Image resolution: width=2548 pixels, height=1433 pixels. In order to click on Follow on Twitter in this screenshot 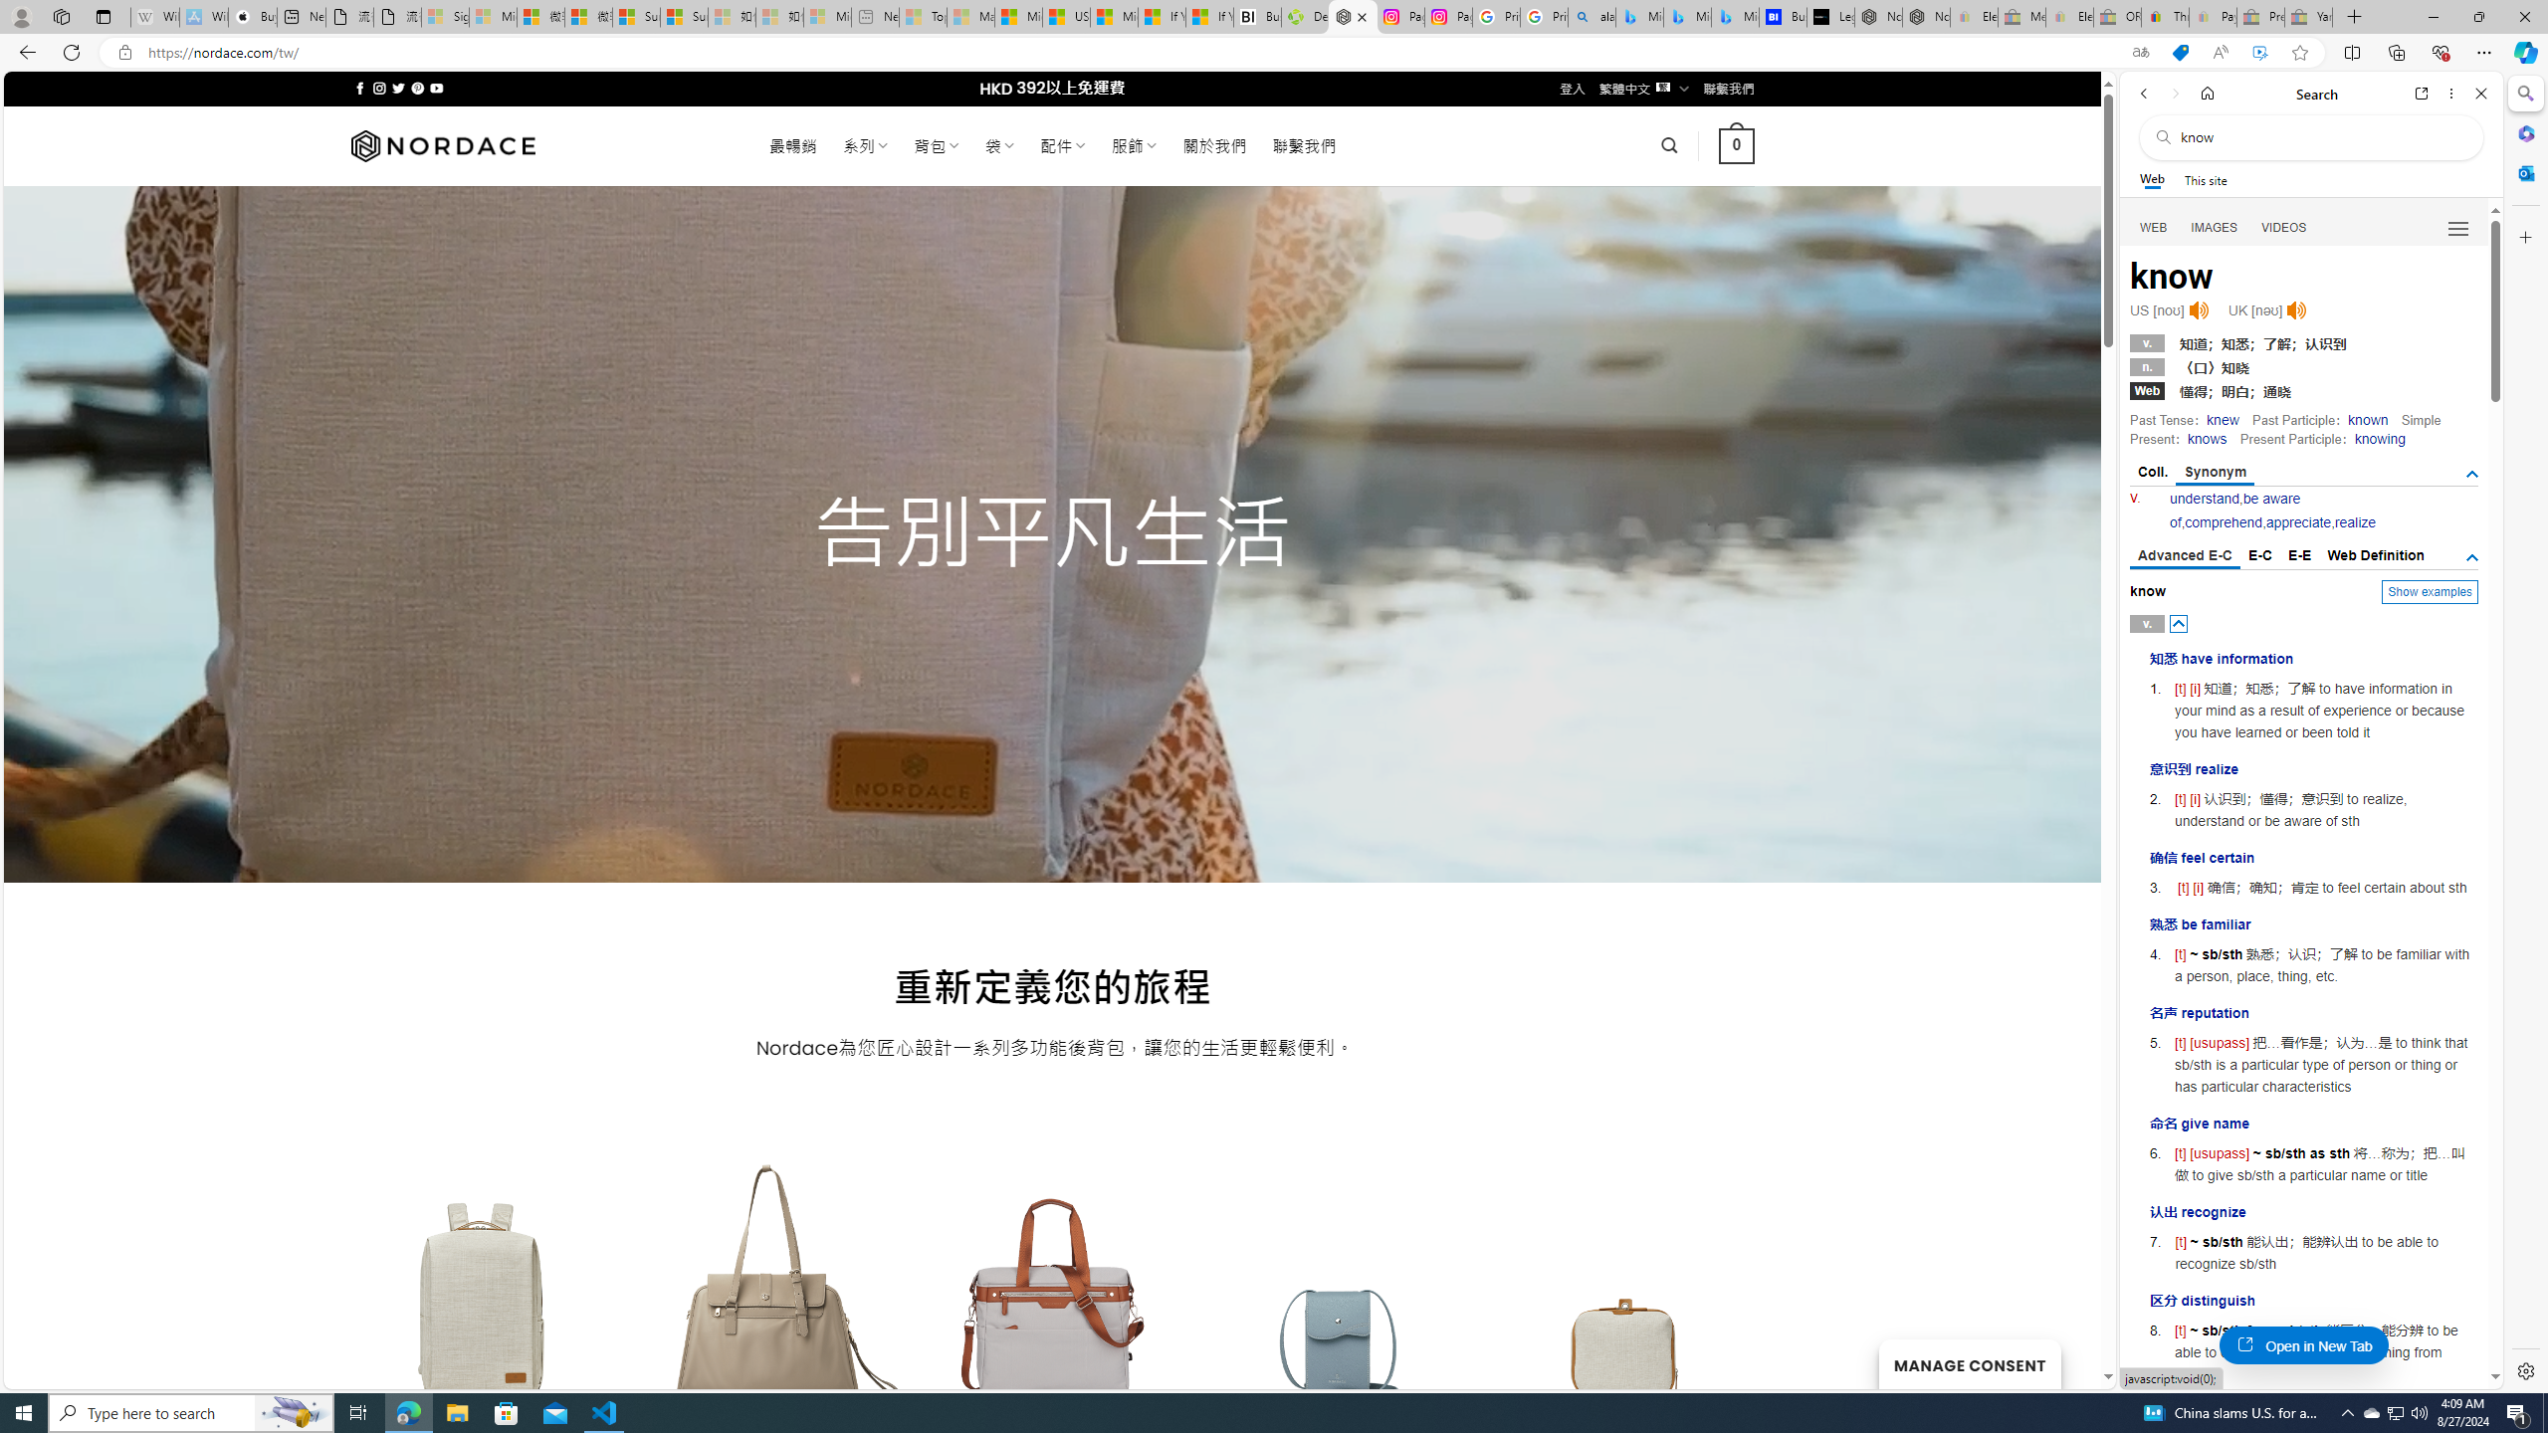, I will do `click(398, 88)`.